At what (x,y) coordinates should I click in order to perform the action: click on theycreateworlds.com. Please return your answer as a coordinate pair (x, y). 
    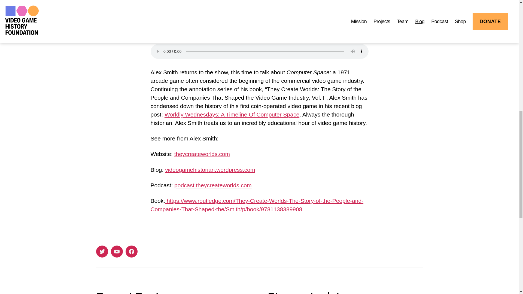
    Looking at the image, I should click on (202, 154).